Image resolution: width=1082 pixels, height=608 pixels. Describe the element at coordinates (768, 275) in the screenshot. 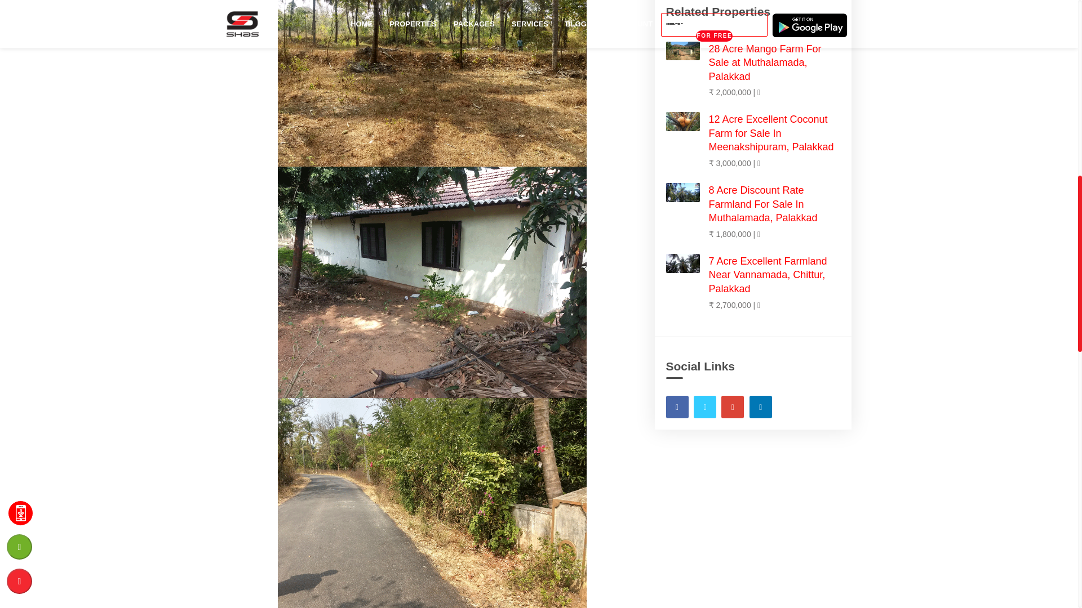

I see `7 Acre Excellent Farmland Near Vannamada, Chittur, Palakkad` at that location.